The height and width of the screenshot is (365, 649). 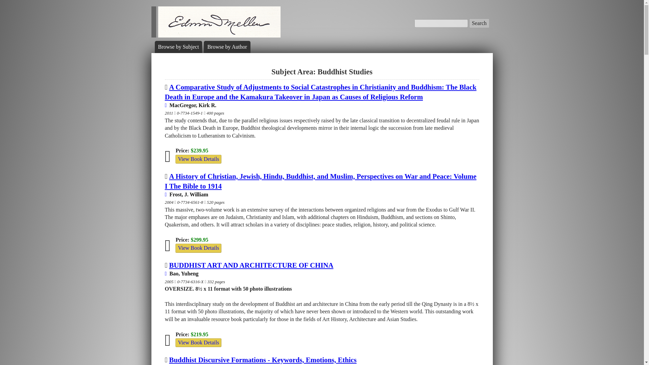 What do you see at coordinates (198, 342) in the screenshot?
I see `View Book Details` at bounding box center [198, 342].